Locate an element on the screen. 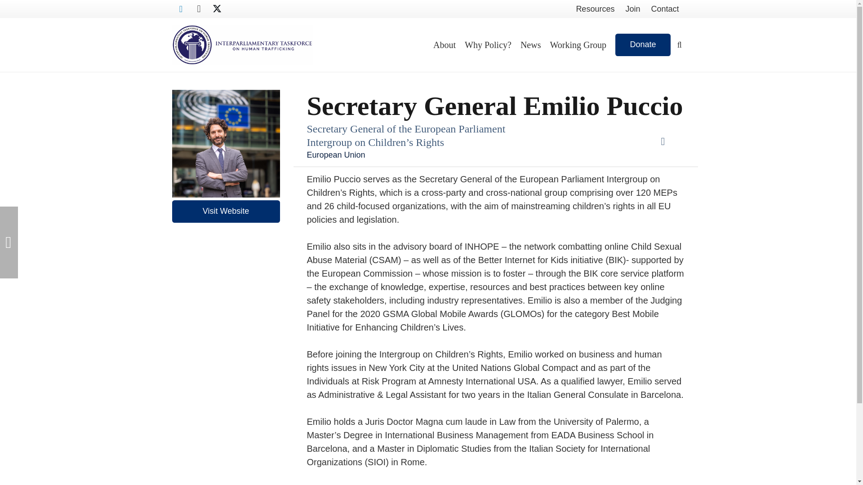 The image size is (863, 485). Twitter is located at coordinates (217, 9).